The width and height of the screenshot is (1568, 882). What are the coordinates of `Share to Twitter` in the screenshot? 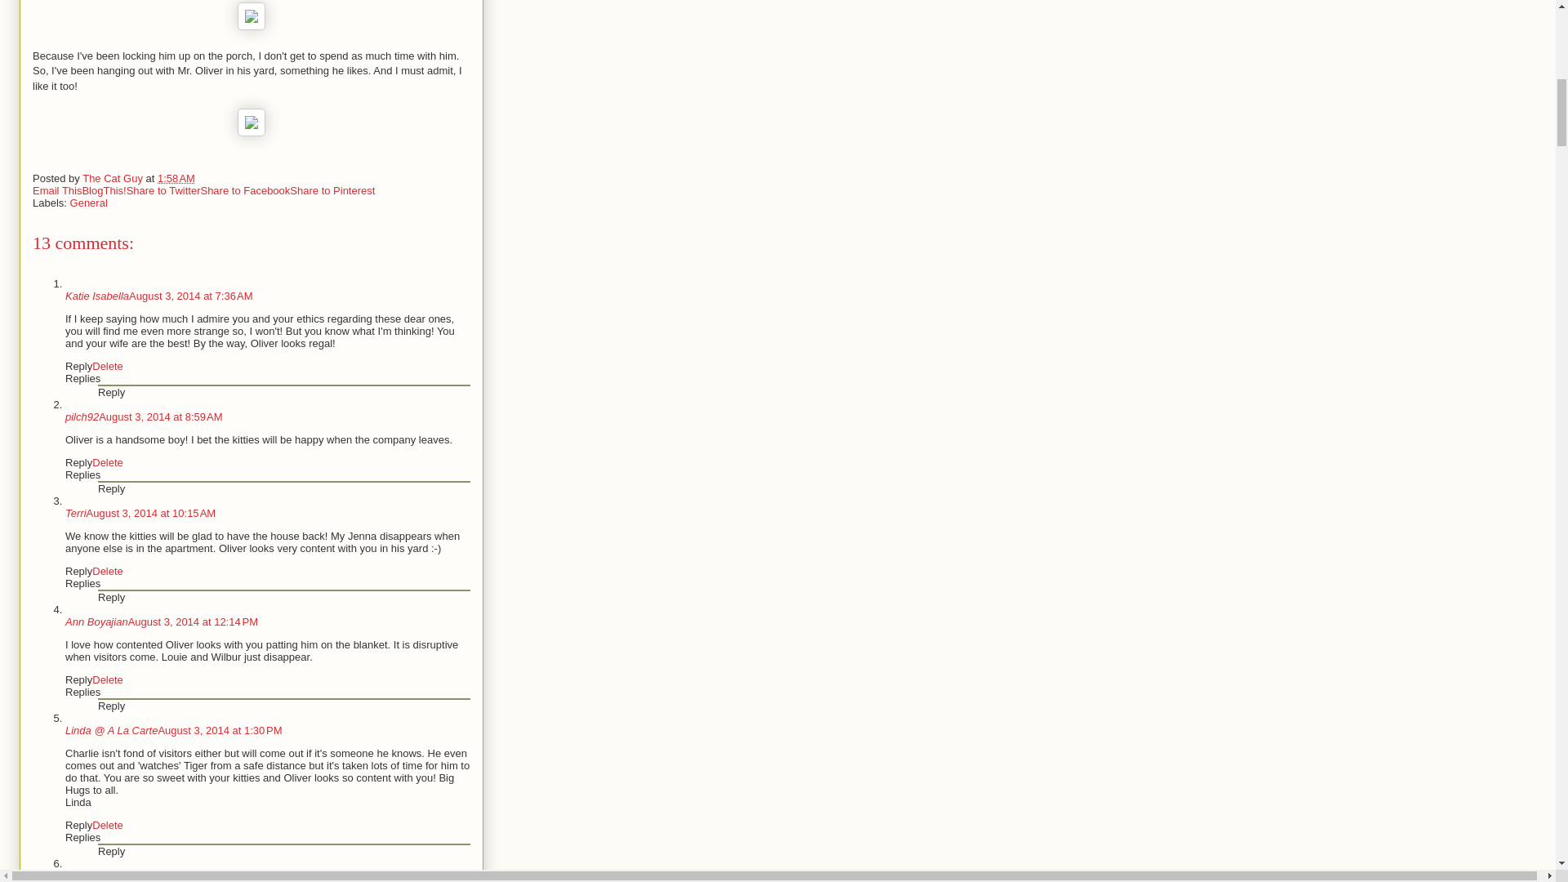 It's located at (163, 189).